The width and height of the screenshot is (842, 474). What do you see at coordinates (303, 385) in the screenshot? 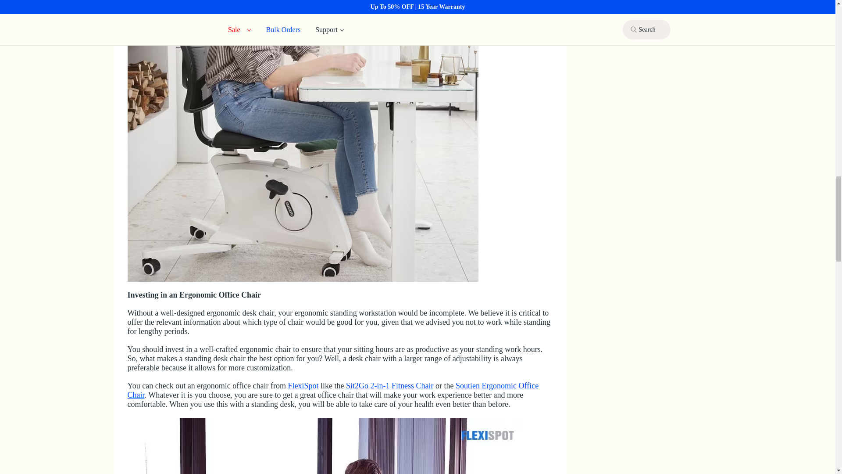
I see `FlexiSpot` at bounding box center [303, 385].